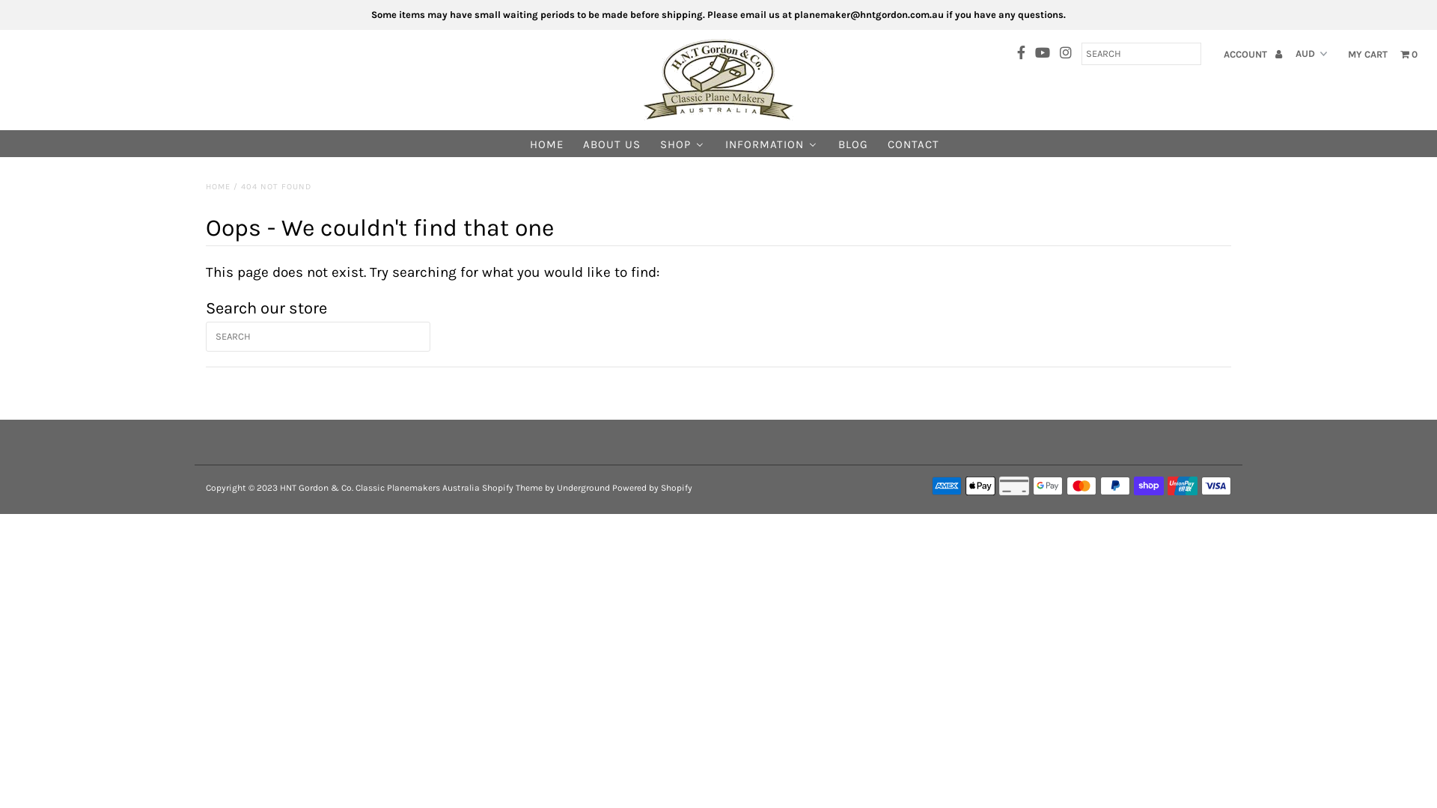 The width and height of the screenshot is (1437, 808). Describe the element at coordinates (611, 144) in the screenshot. I see `ABOUT US` at that location.